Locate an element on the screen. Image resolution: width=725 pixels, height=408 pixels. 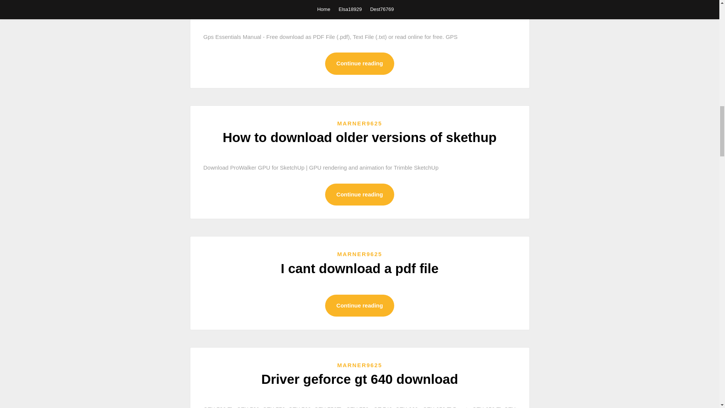
Continue reading is located at coordinates (359, 195).